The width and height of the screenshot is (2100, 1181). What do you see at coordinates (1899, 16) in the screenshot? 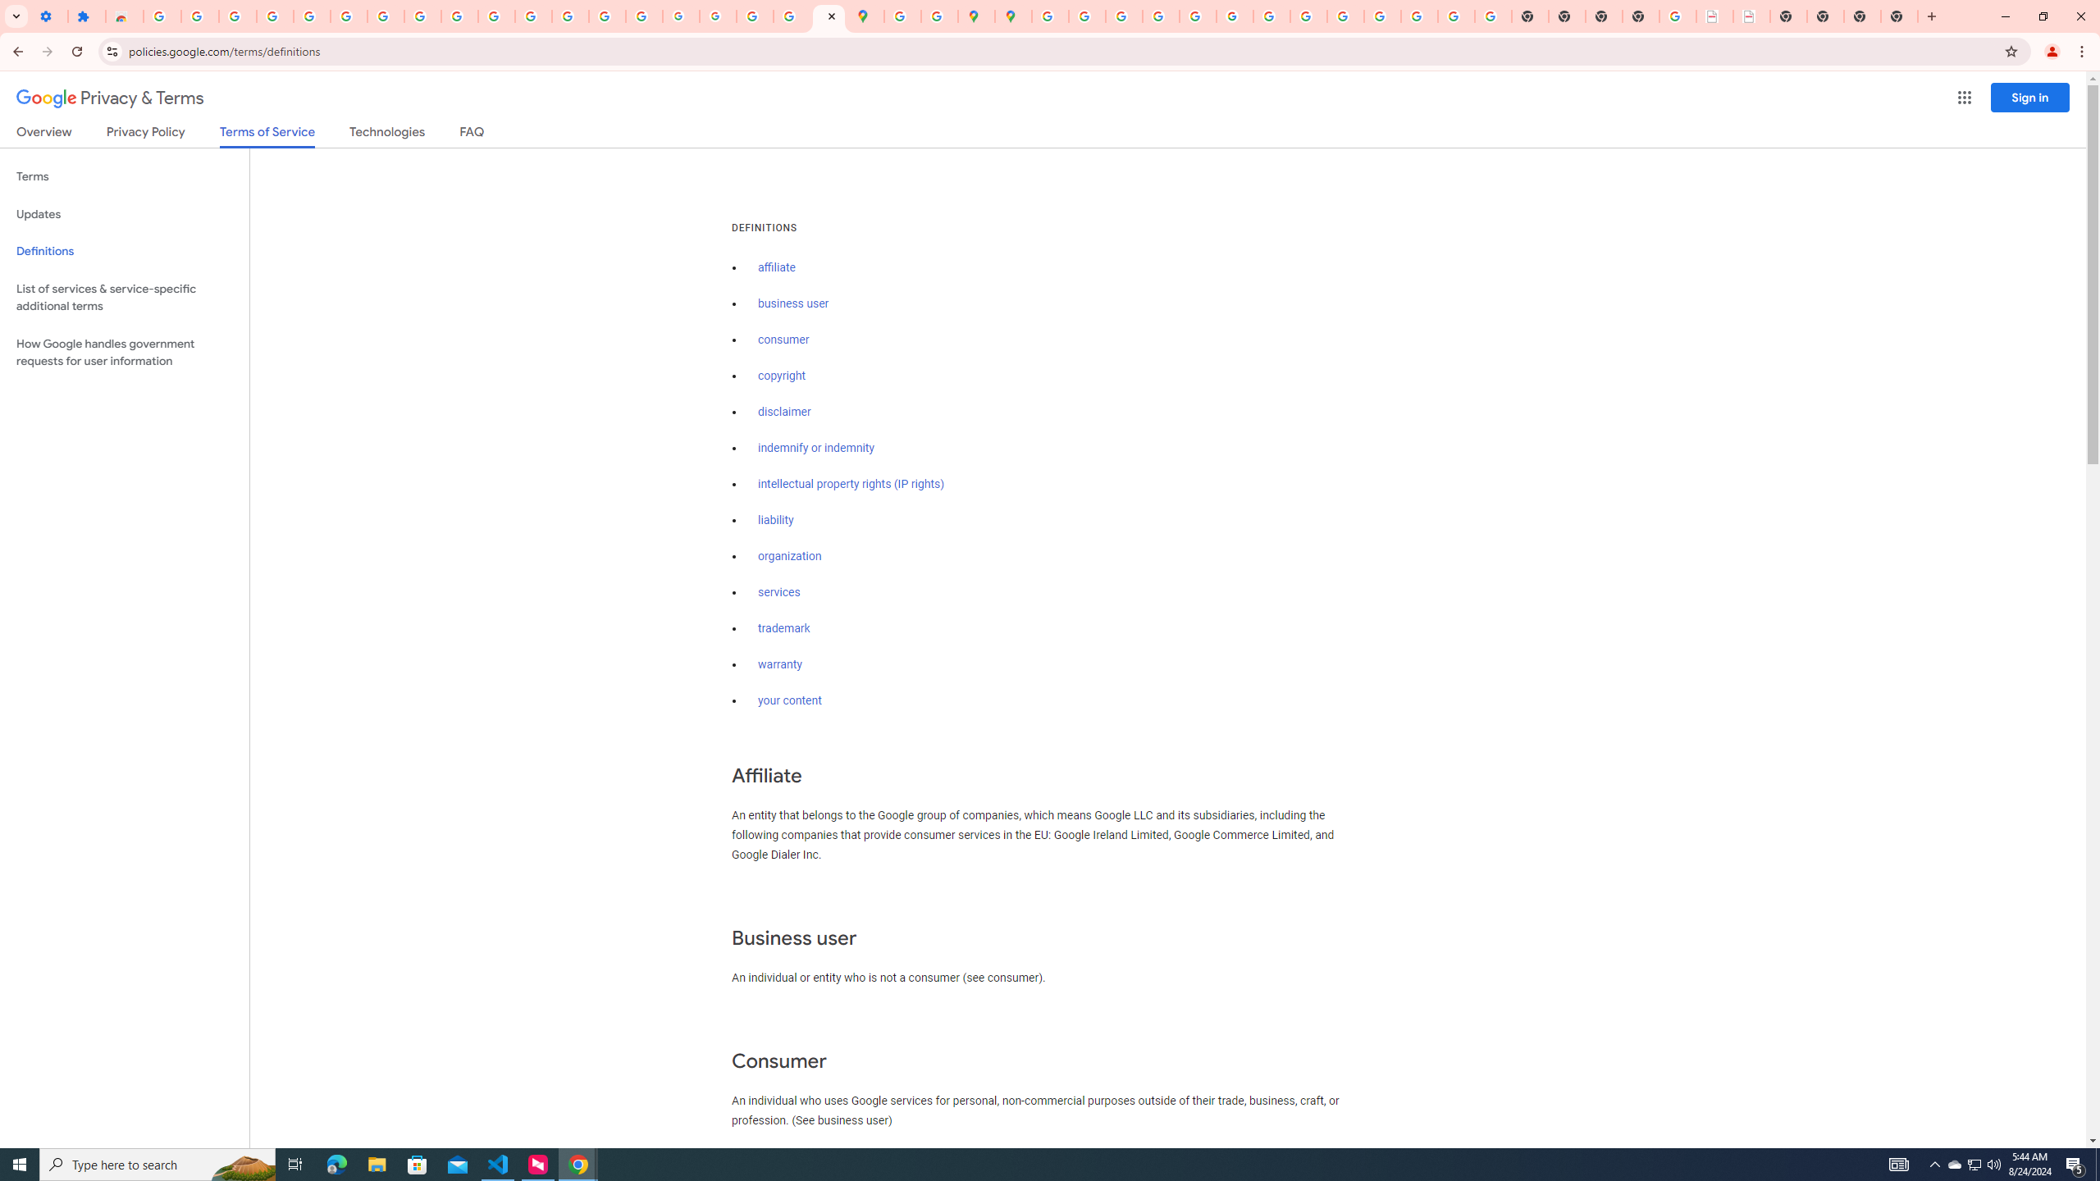
I see `New Tab` at bounding box center [1899, 16].